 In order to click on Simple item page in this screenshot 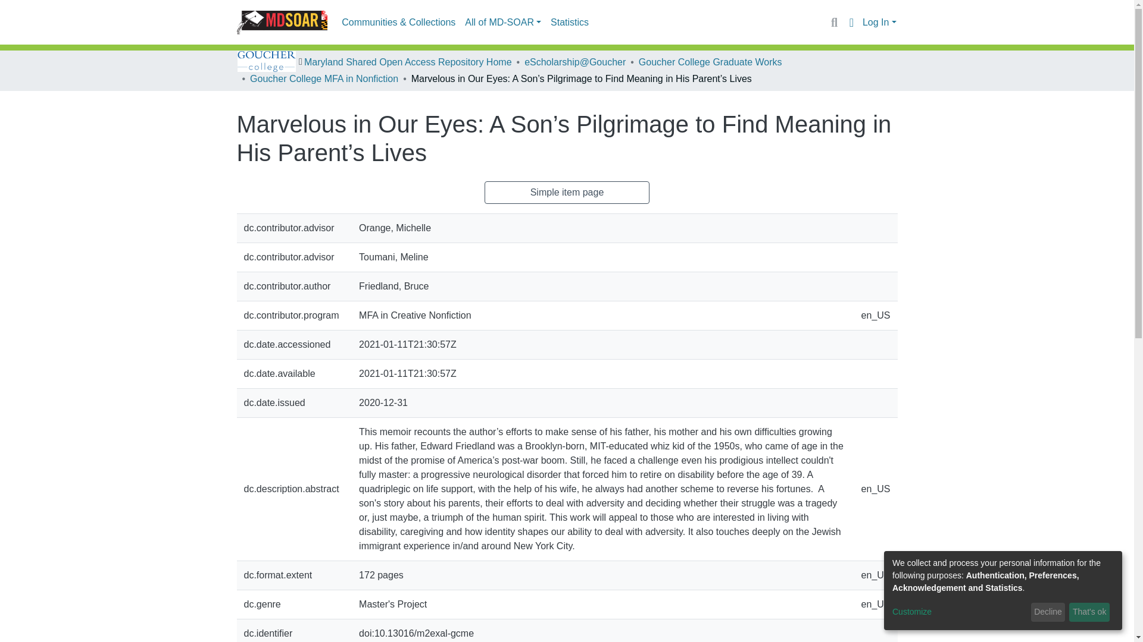, I will do `click(567, 193)`.